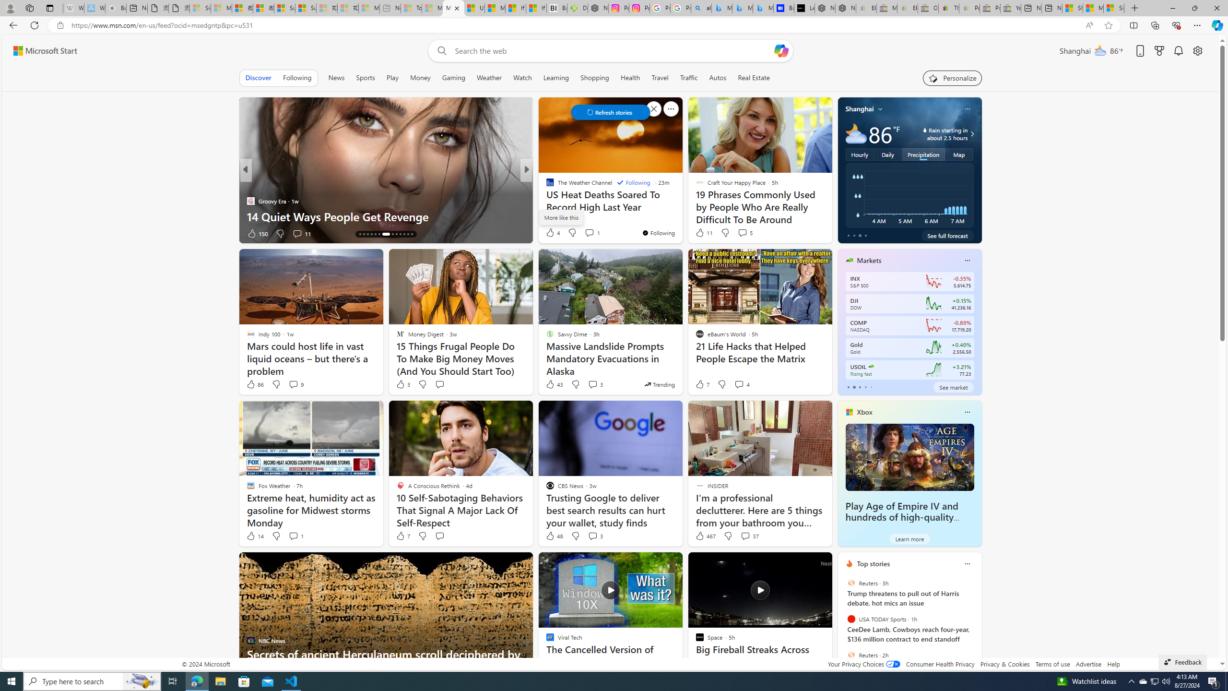 The height and width of the screenshot is (691, 1228). What do you see at coordinates (297, 78) in the screenshot?
I see `Following` at bounding box center [297, 78].